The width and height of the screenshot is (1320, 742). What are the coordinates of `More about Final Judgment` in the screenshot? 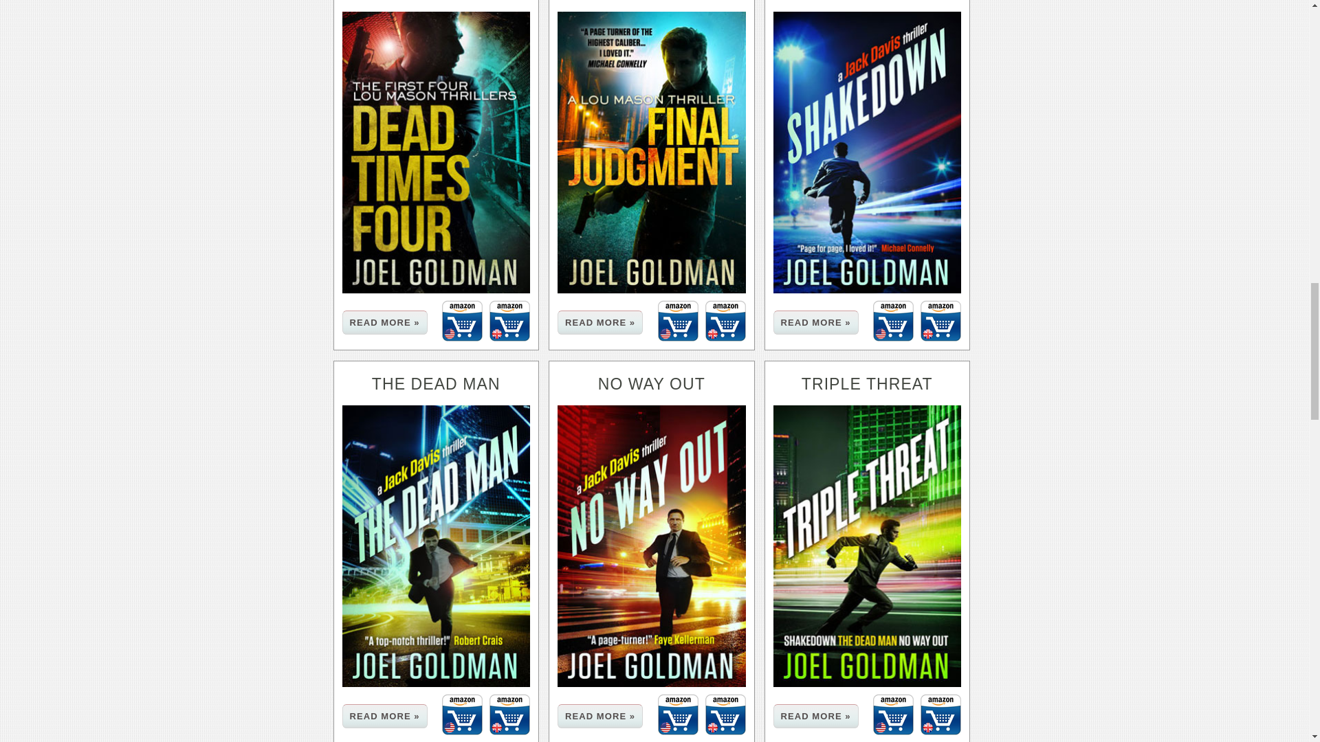 It's located at (599, 323).